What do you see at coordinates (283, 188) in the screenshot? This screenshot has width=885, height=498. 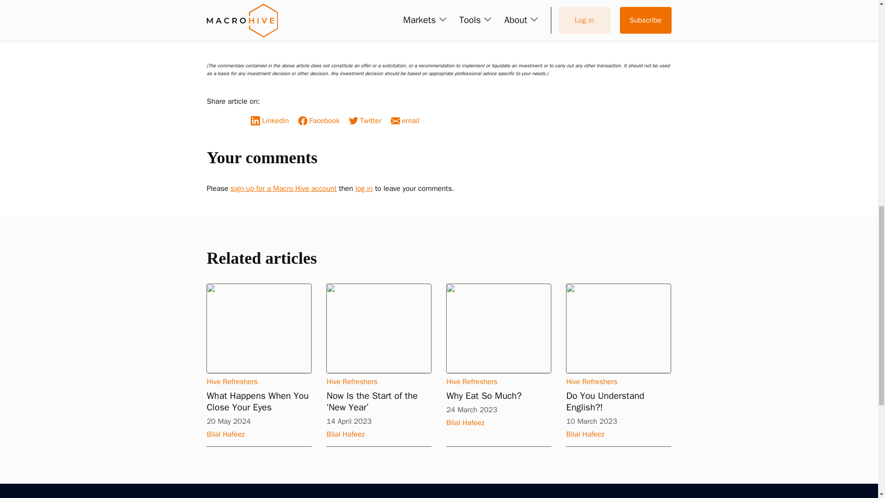 I see `sign-up for a Macro Hive account` at bounding box center [283, 188].